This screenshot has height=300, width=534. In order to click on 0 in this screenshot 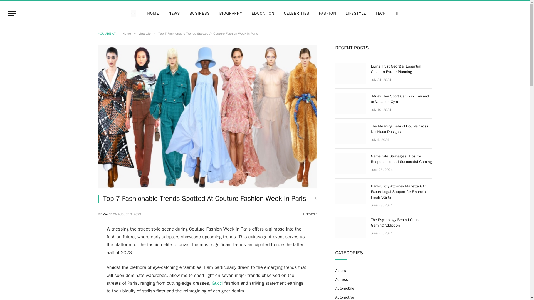, I will do `click(315, 198)`.